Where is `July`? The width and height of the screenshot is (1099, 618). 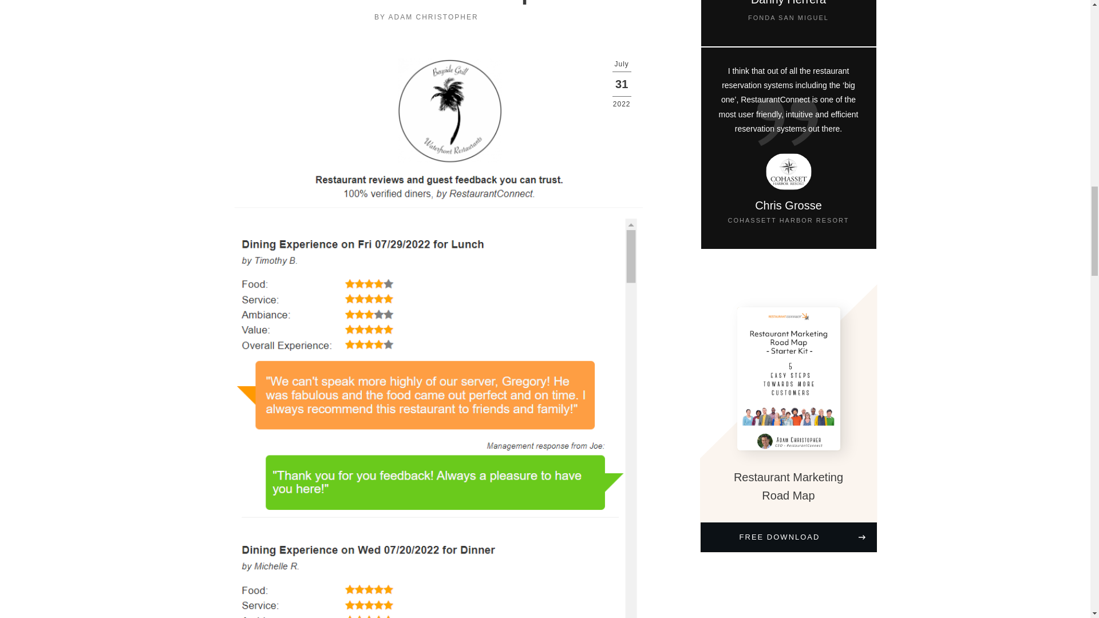 July is located at coordinates (622, 64).